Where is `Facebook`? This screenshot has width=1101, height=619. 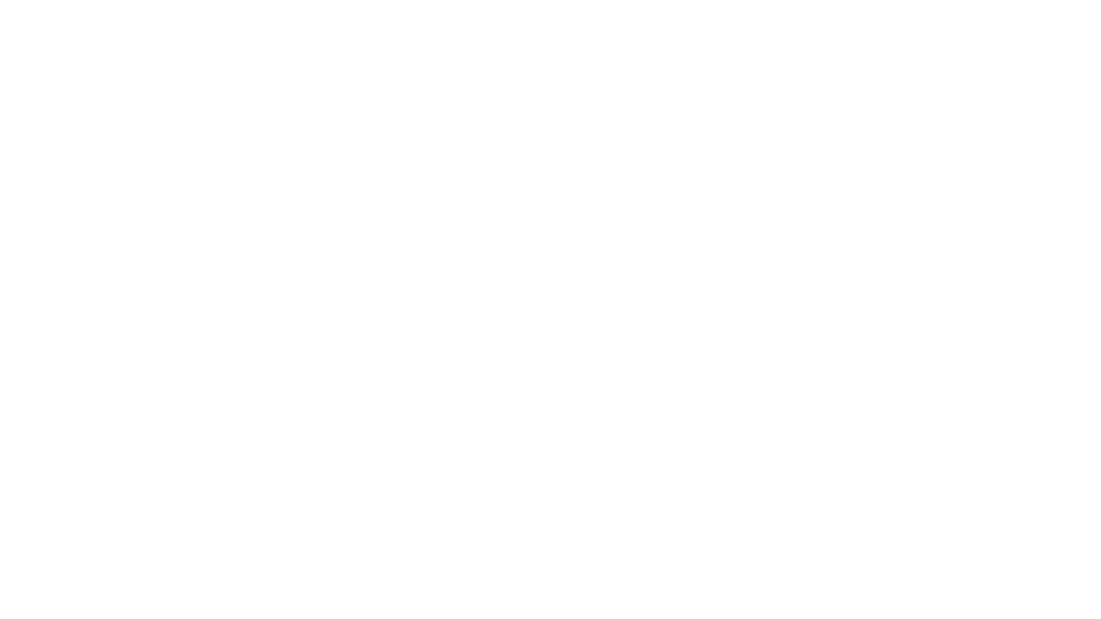
Facebook is located at coordinates (302, 169).